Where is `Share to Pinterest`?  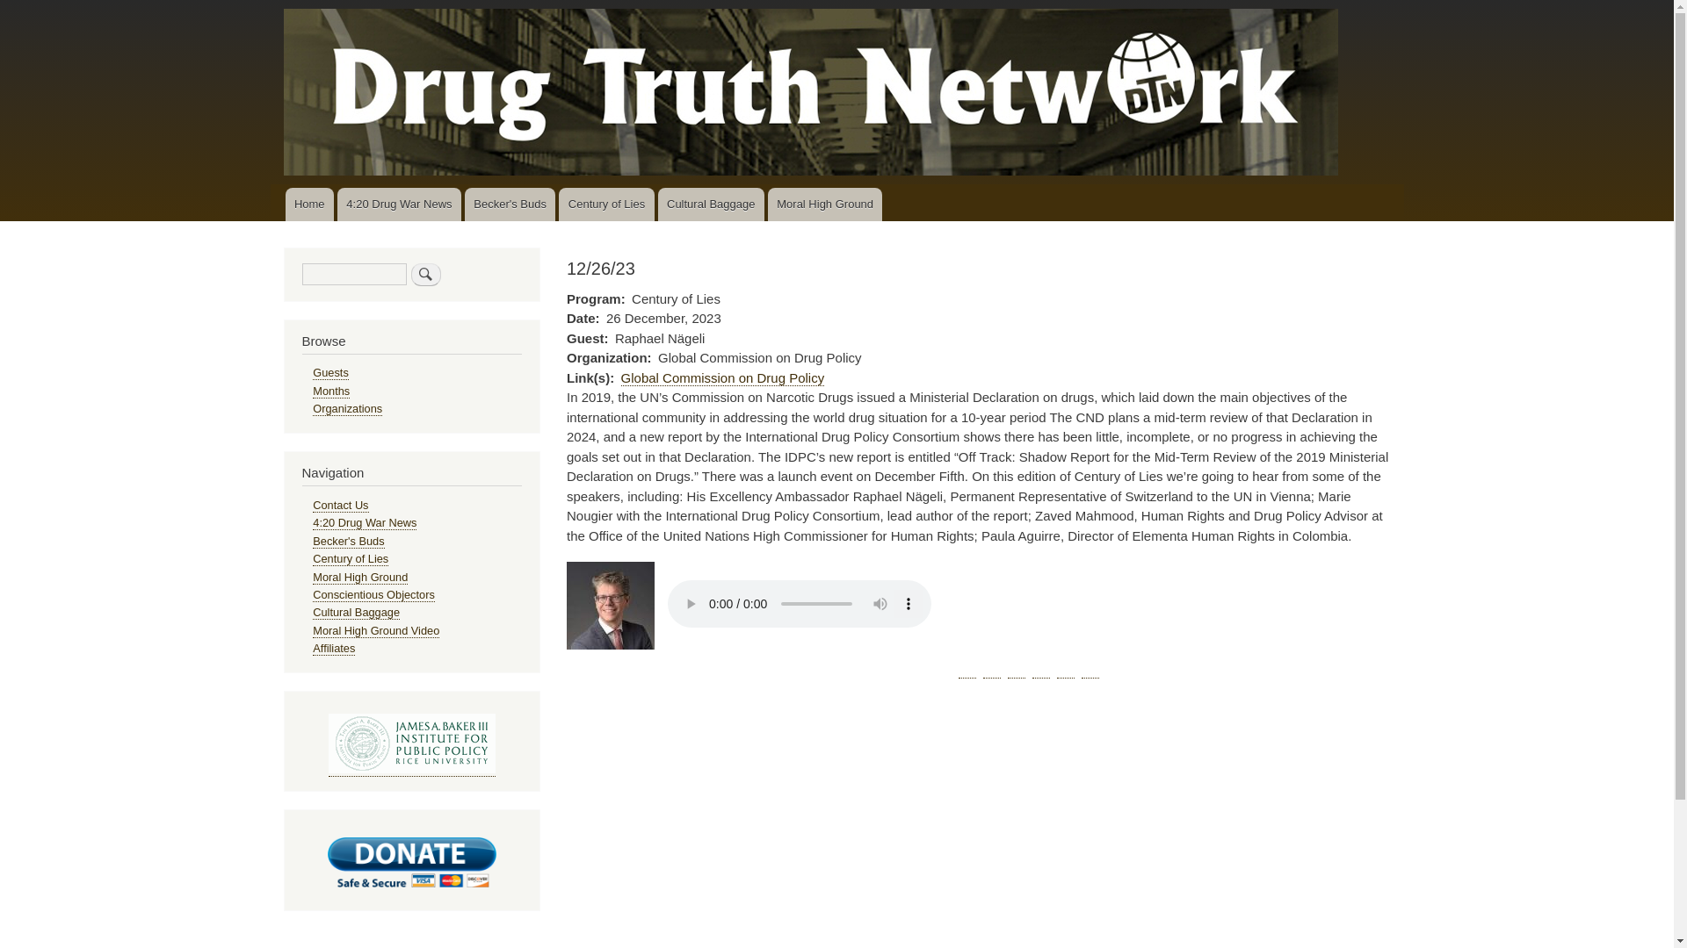
Share to Pinterest is located at coordinates (1016, 669).